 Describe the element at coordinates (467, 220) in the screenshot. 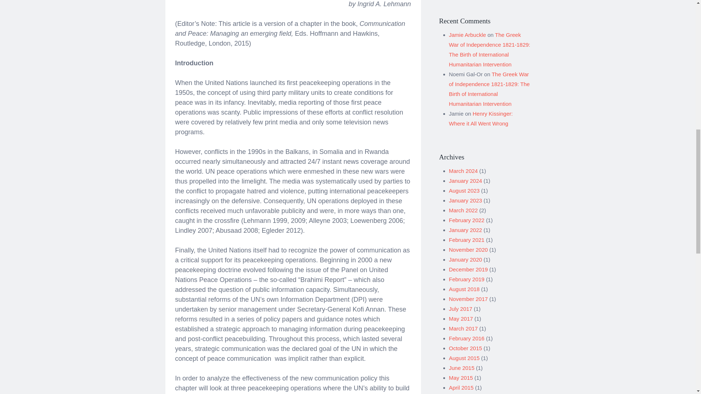

I see `February 2022` at that location.